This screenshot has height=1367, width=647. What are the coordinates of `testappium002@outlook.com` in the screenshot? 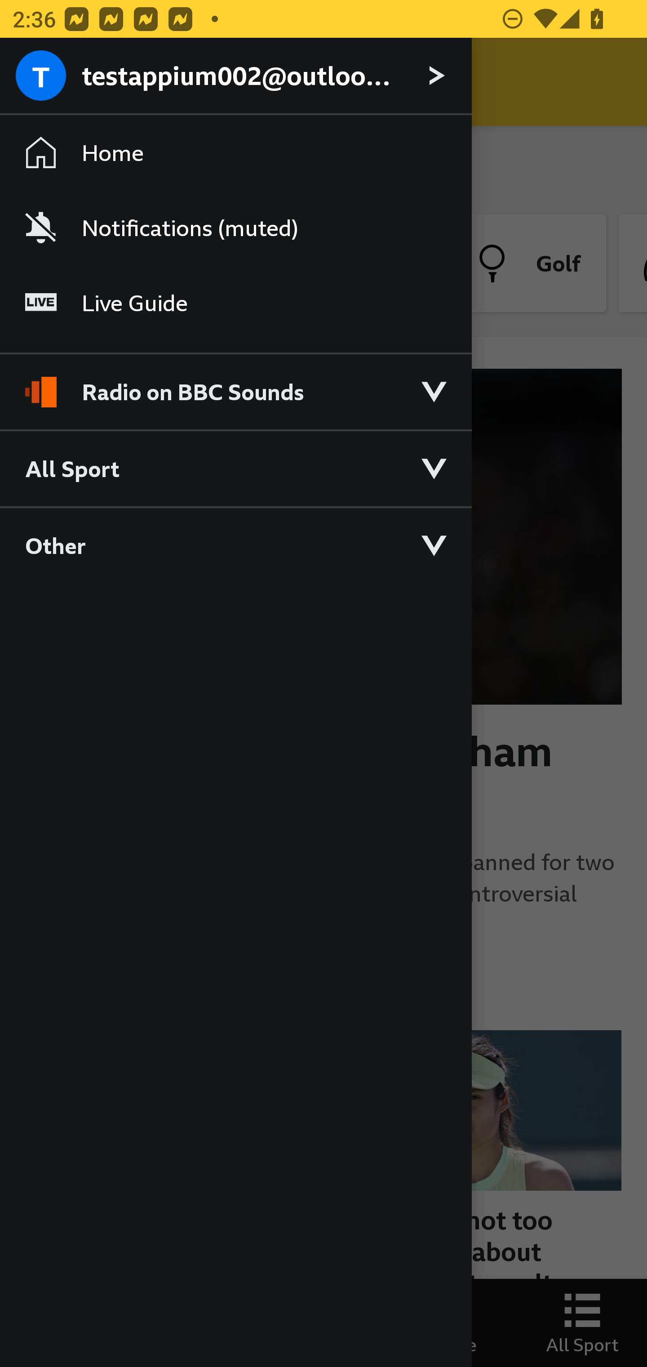 It's located at (235, 76).